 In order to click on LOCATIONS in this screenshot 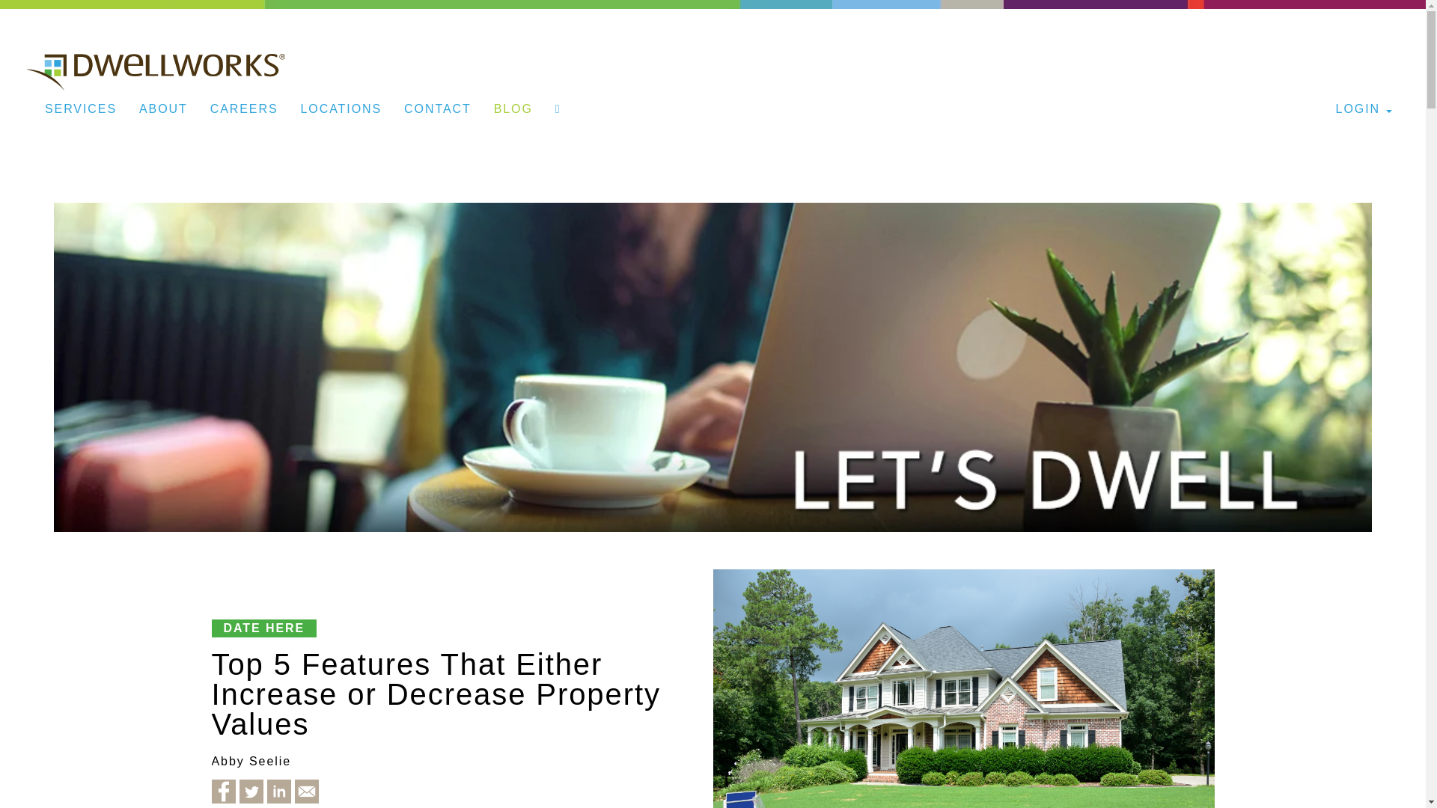, I will do `click(341, 108)`.